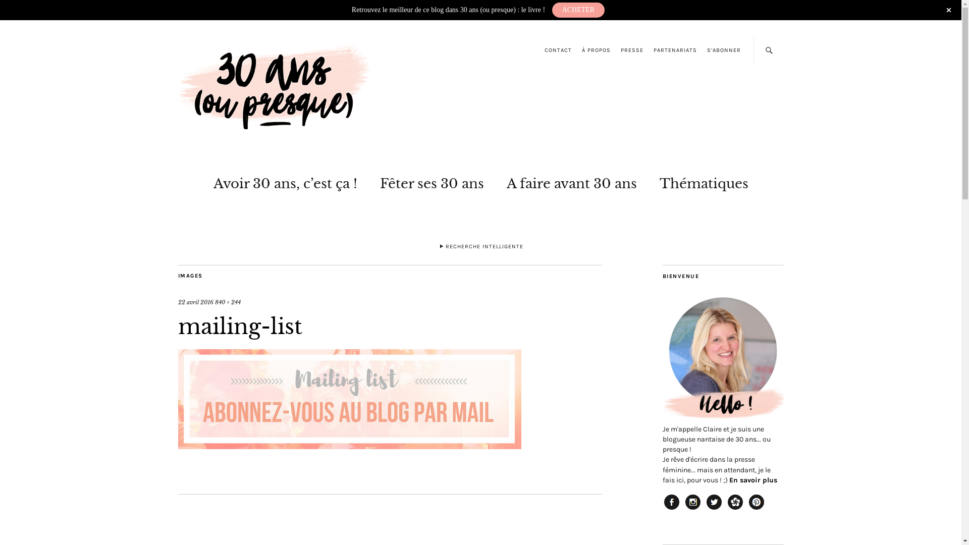  Describe the element at coordinates (578, 10) in the screenshot. I see `ACHETER` at that location.